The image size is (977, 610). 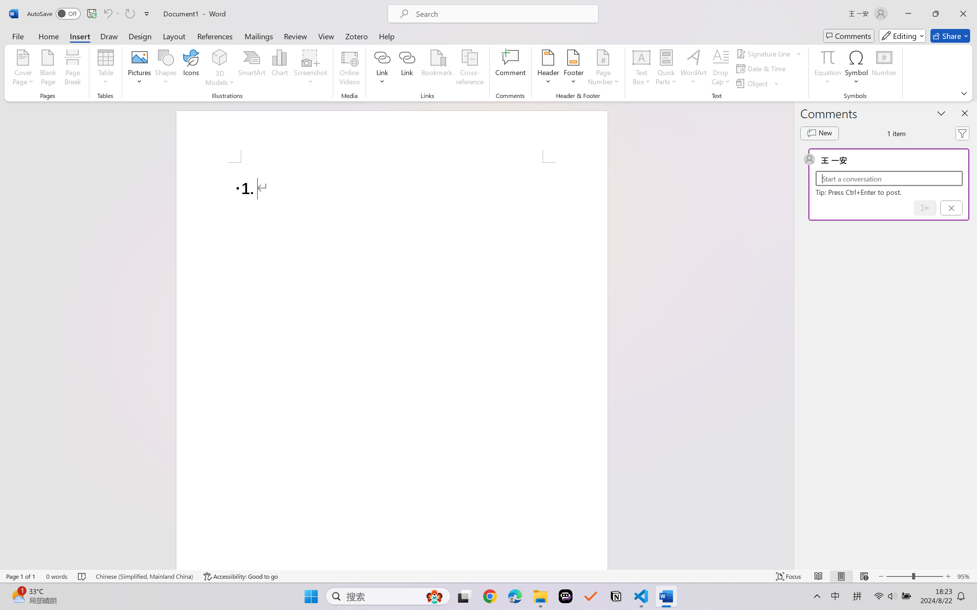 I want to click on Post comment (Ctrl + Enter), so click(x=925, y=208).